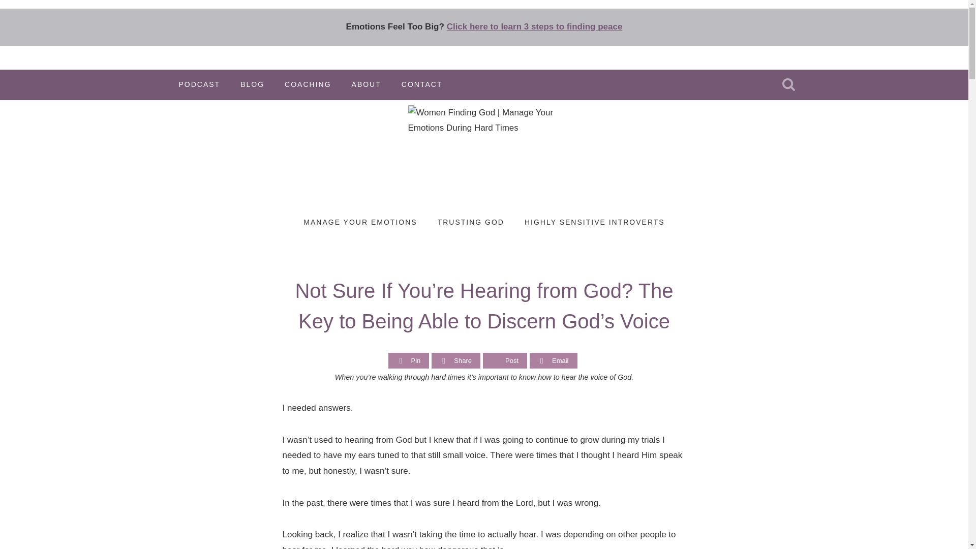  What do you see at coordinates (422, 84) in the screenshot?
I see `CONTACT` at bounding box center [422, 84].